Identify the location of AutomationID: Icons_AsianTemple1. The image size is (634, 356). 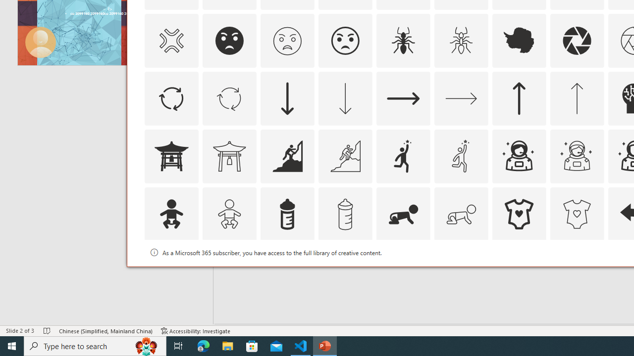
(171, 156).